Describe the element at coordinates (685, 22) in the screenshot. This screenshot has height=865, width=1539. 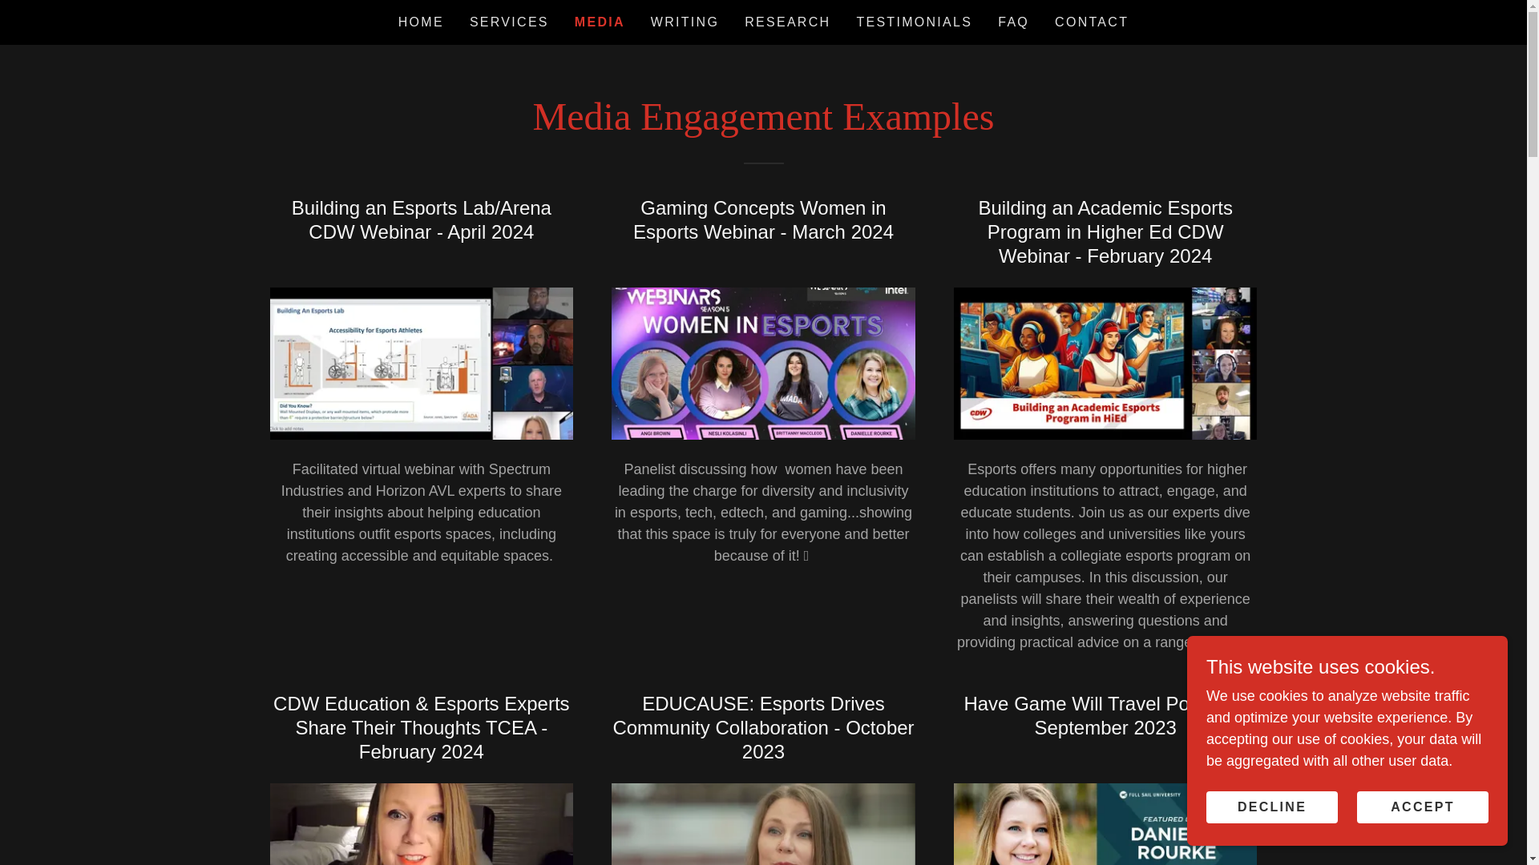
I see `WRITING` at that location.